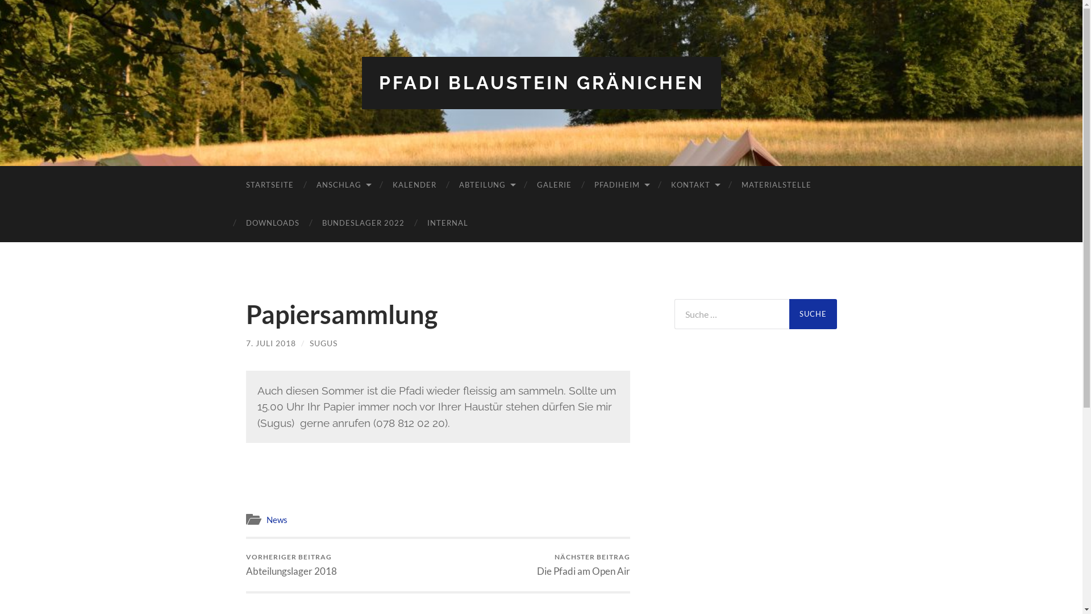 Image resolution: width=1091 pixels, height=614 pixels. I want to click on KONTAKT, so click(694, 185).